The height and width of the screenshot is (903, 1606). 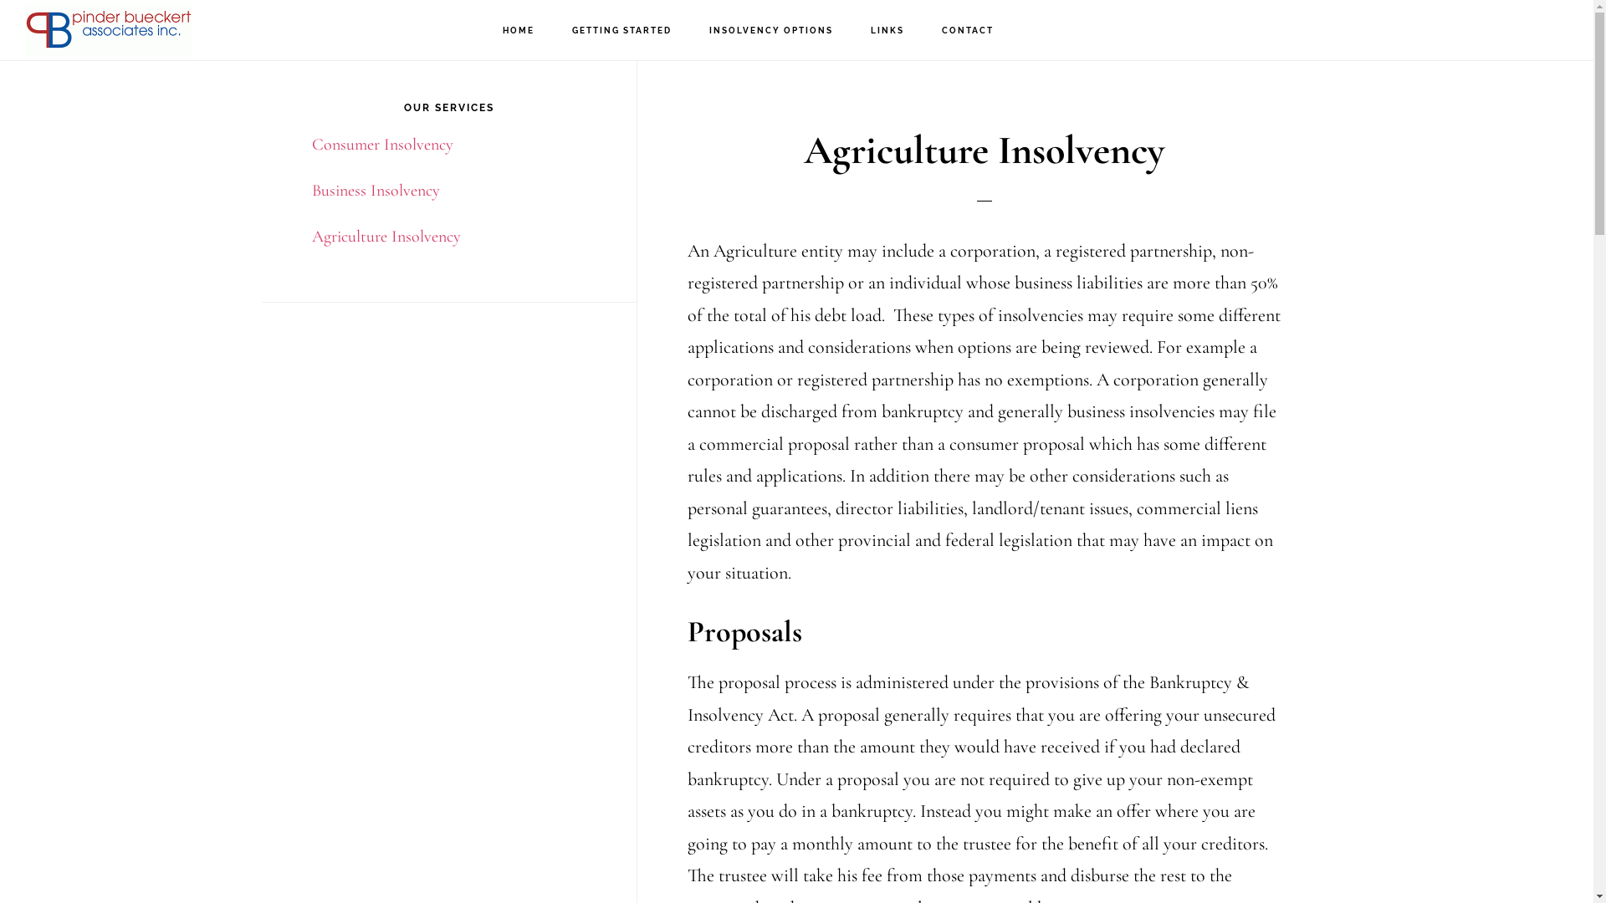 What do you see at coordinates (887, 31) in the screenshot?
I see `LINKS` at bounding box center [887, 31].